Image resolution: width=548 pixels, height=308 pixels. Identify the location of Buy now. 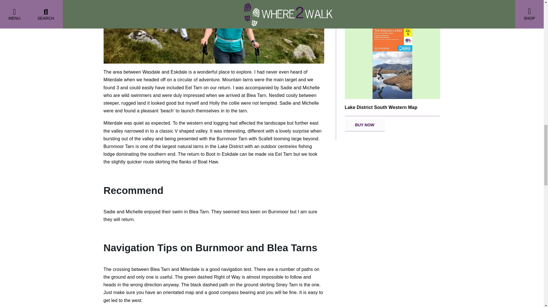
(364, 125).